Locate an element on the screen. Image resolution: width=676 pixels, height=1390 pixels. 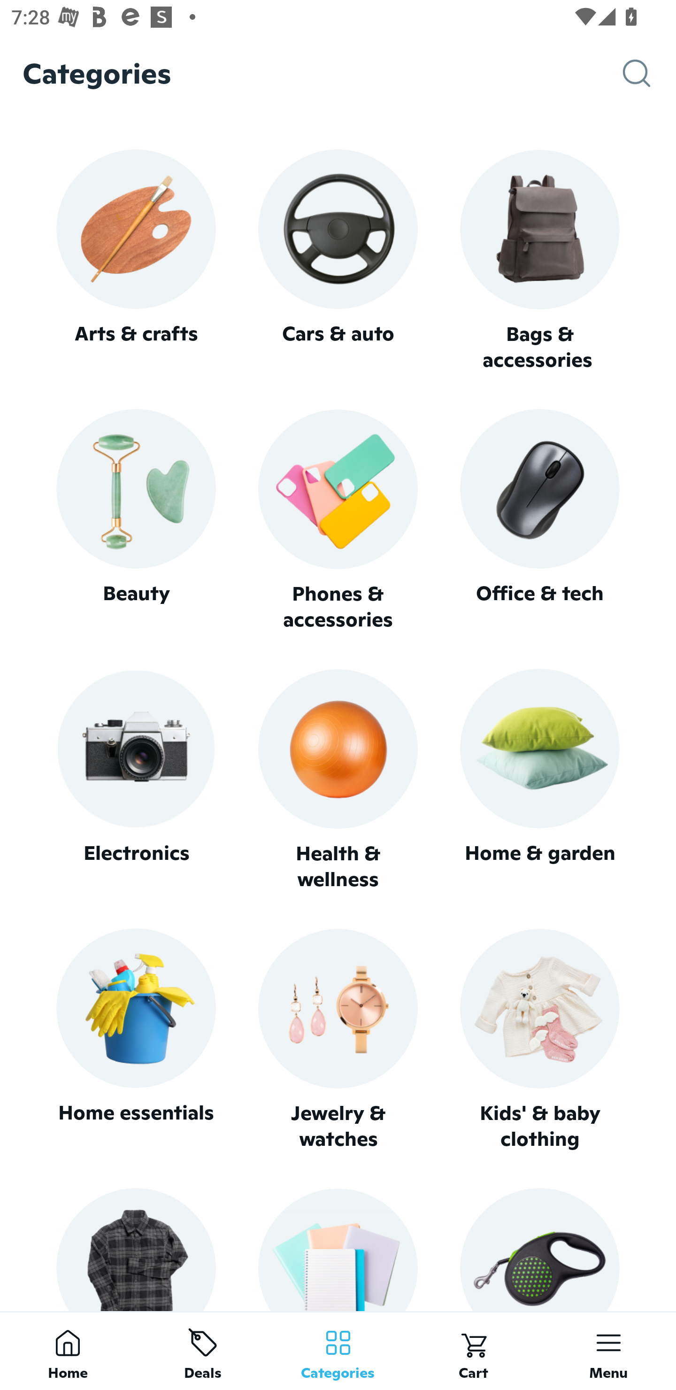
Deals is located at coordinates (203, 1351).